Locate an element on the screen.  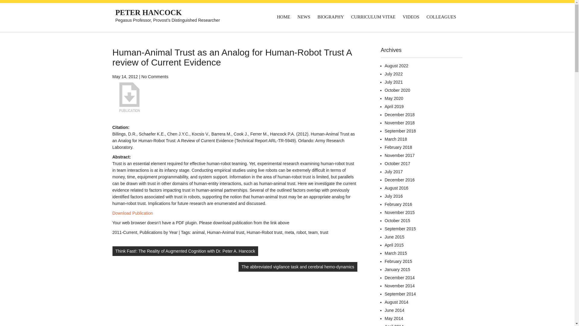
VIDEOS is located at coordinates (411, 17).